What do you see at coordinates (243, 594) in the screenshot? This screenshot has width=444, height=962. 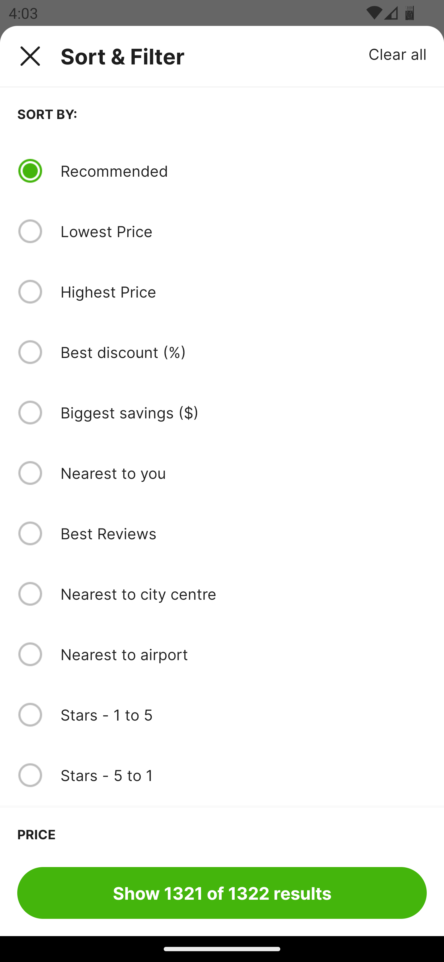 I see `Nearest to city centre` at bounding box center [243, 594].